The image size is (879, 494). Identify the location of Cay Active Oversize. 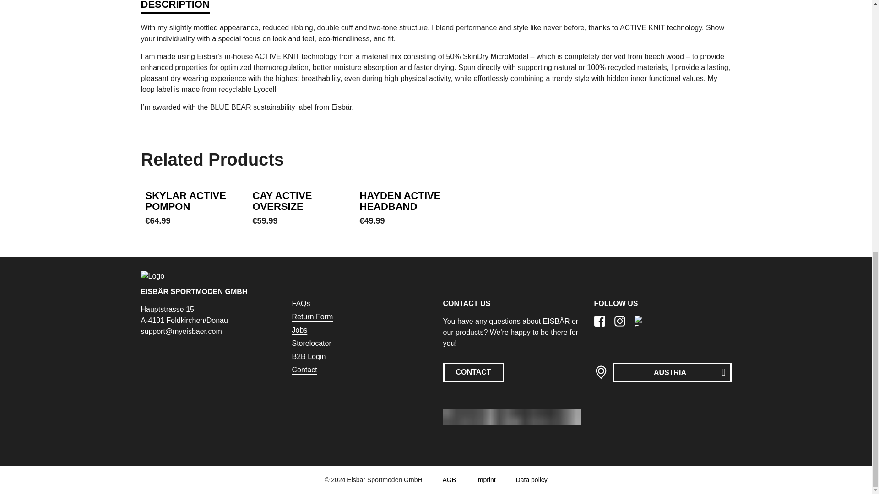
(282, 201).